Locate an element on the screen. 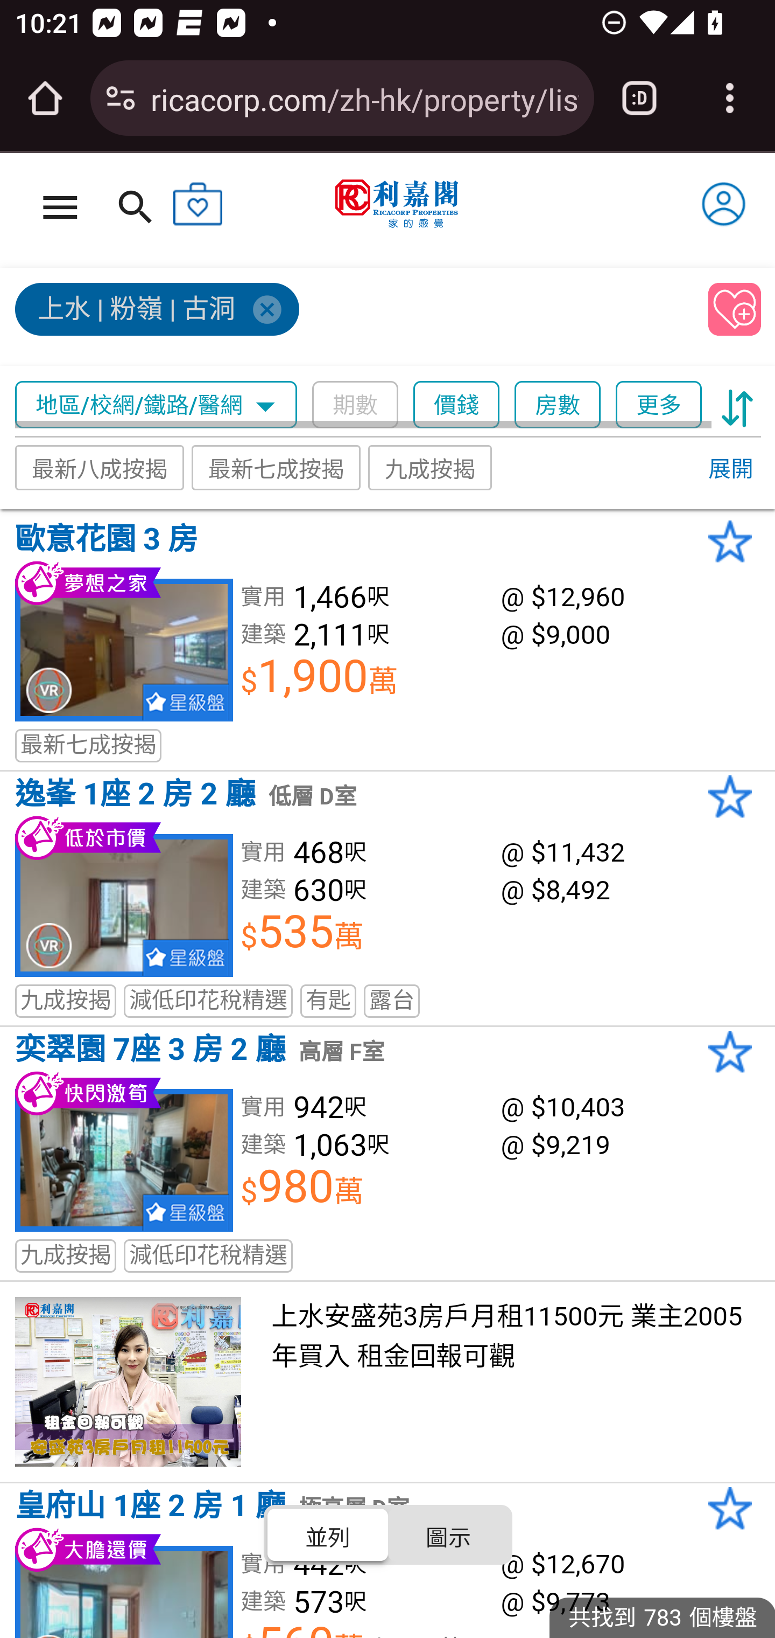  價錢 is located at coordinates (456, 405).